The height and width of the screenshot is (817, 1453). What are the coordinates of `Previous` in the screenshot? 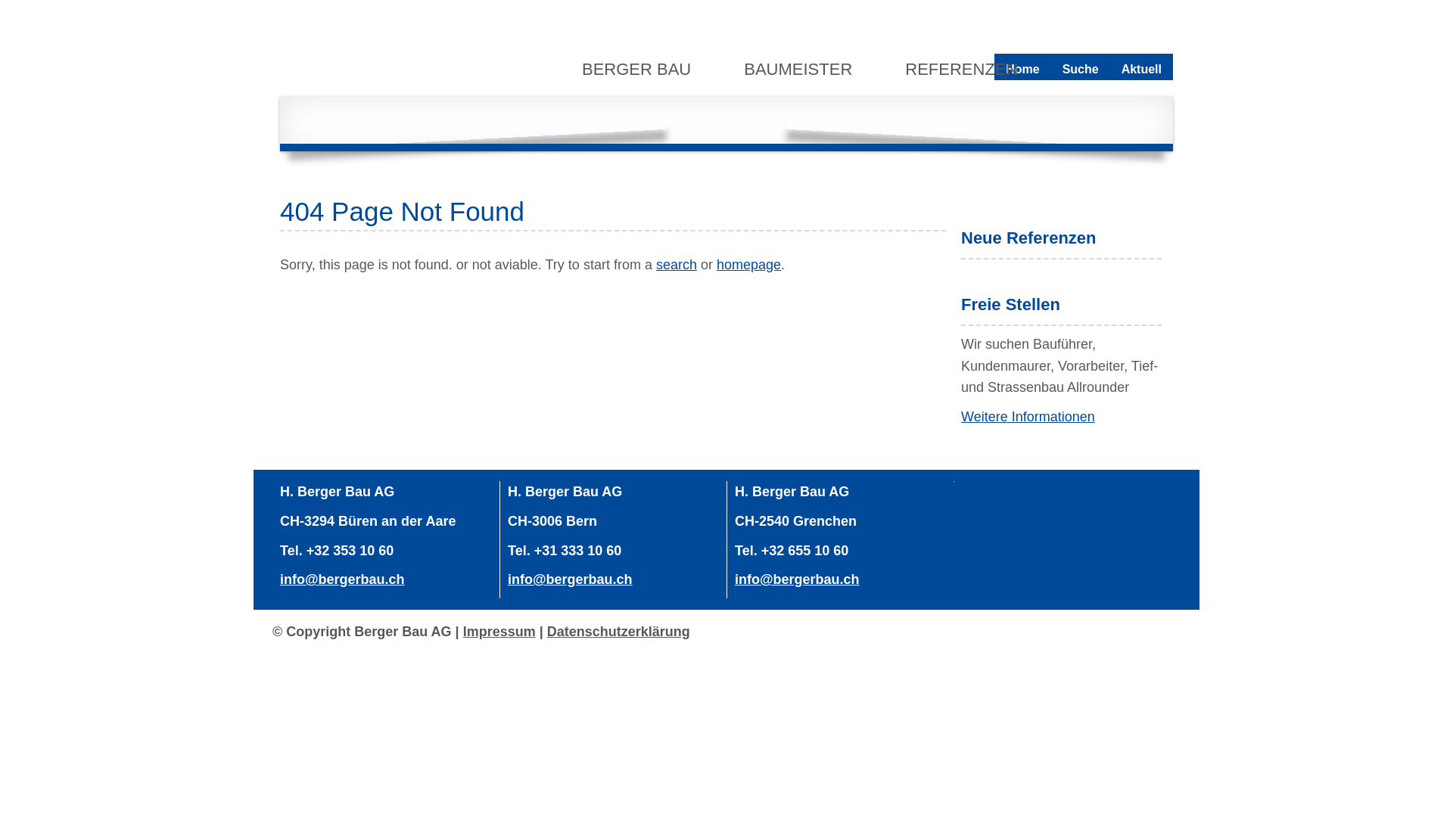 It's located at (347, 120).